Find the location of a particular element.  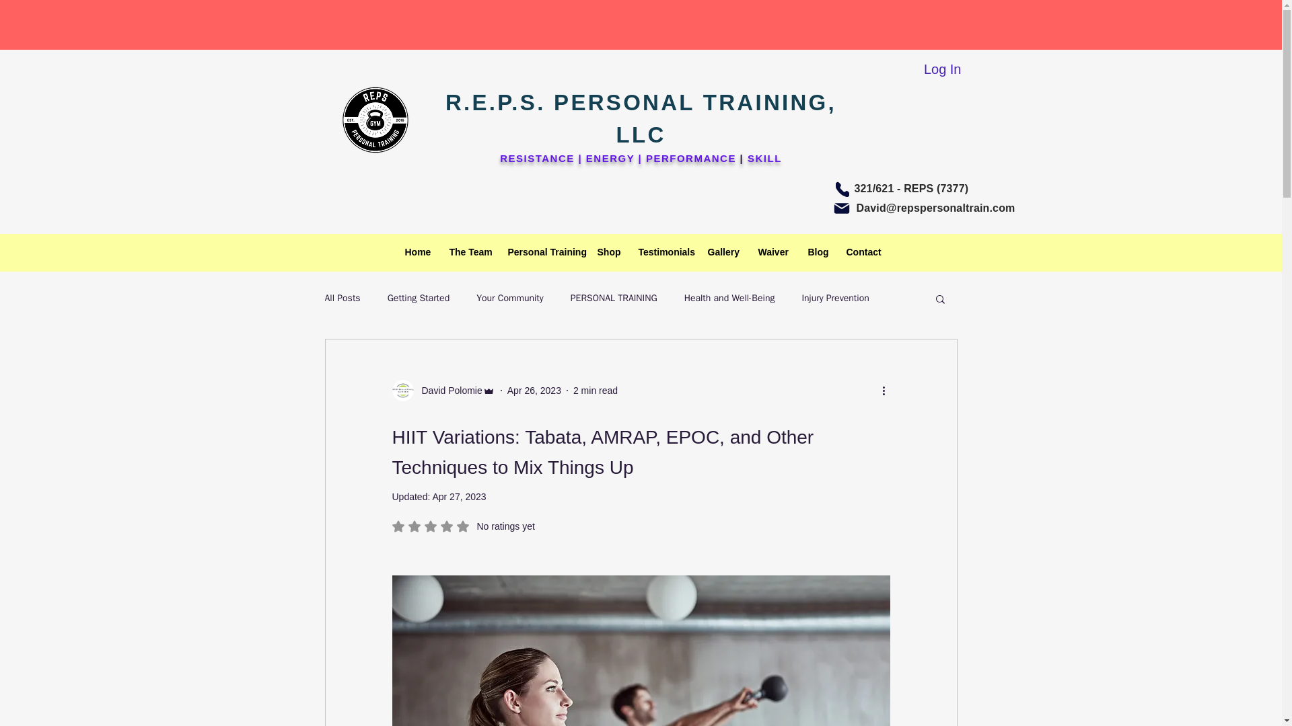

All Posts is located at coordinates (342, 298).